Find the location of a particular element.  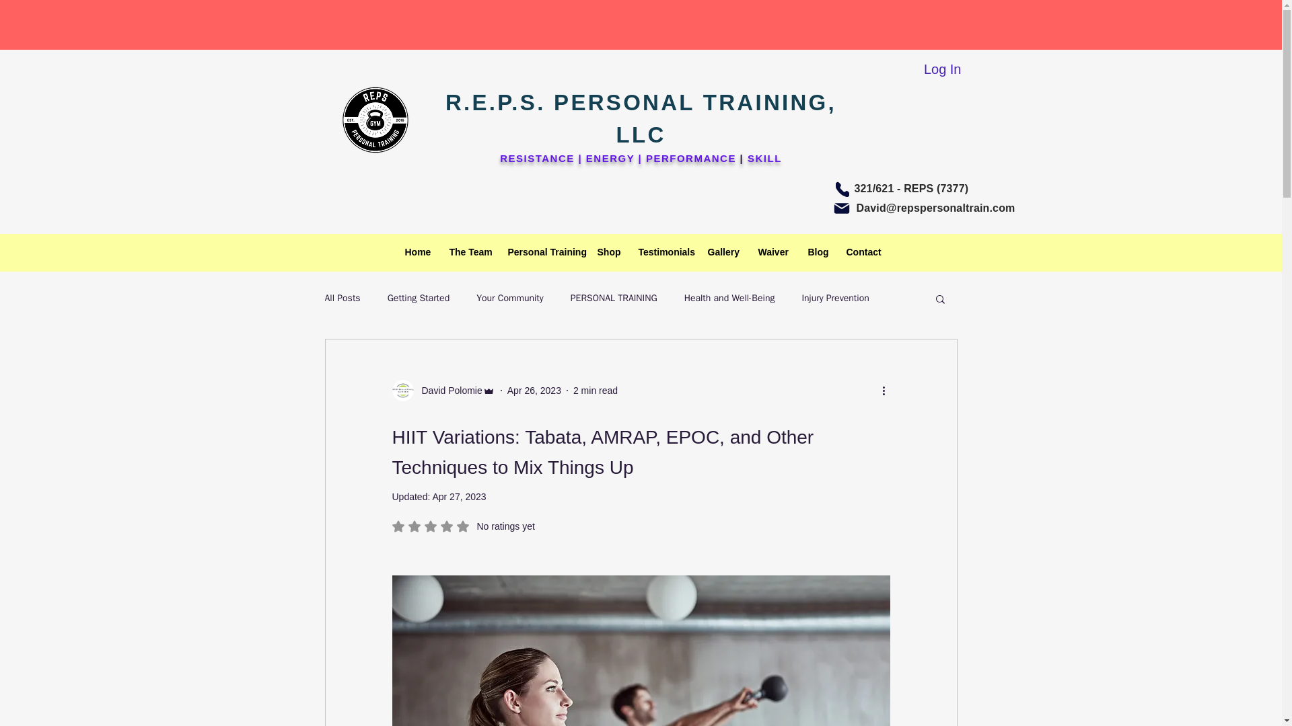

All Posts is located at coordinates (342, 298).